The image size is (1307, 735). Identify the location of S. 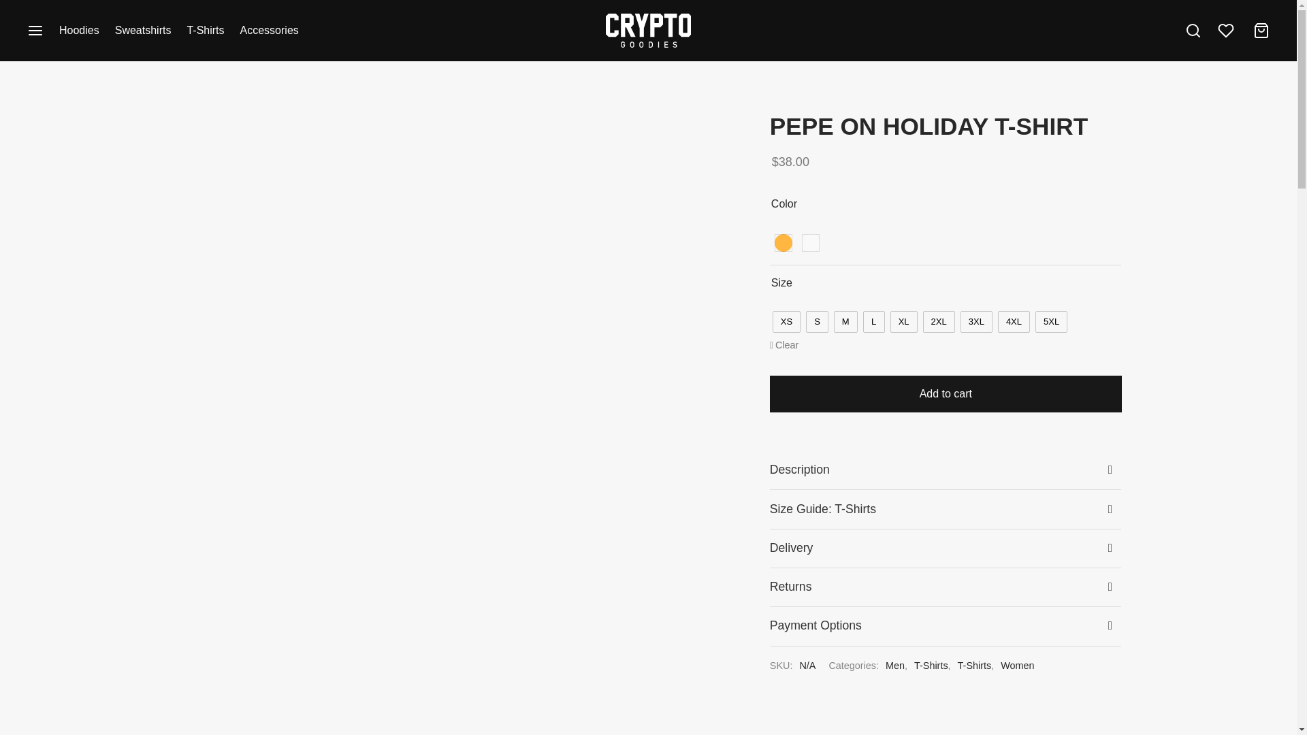
(817, 321).